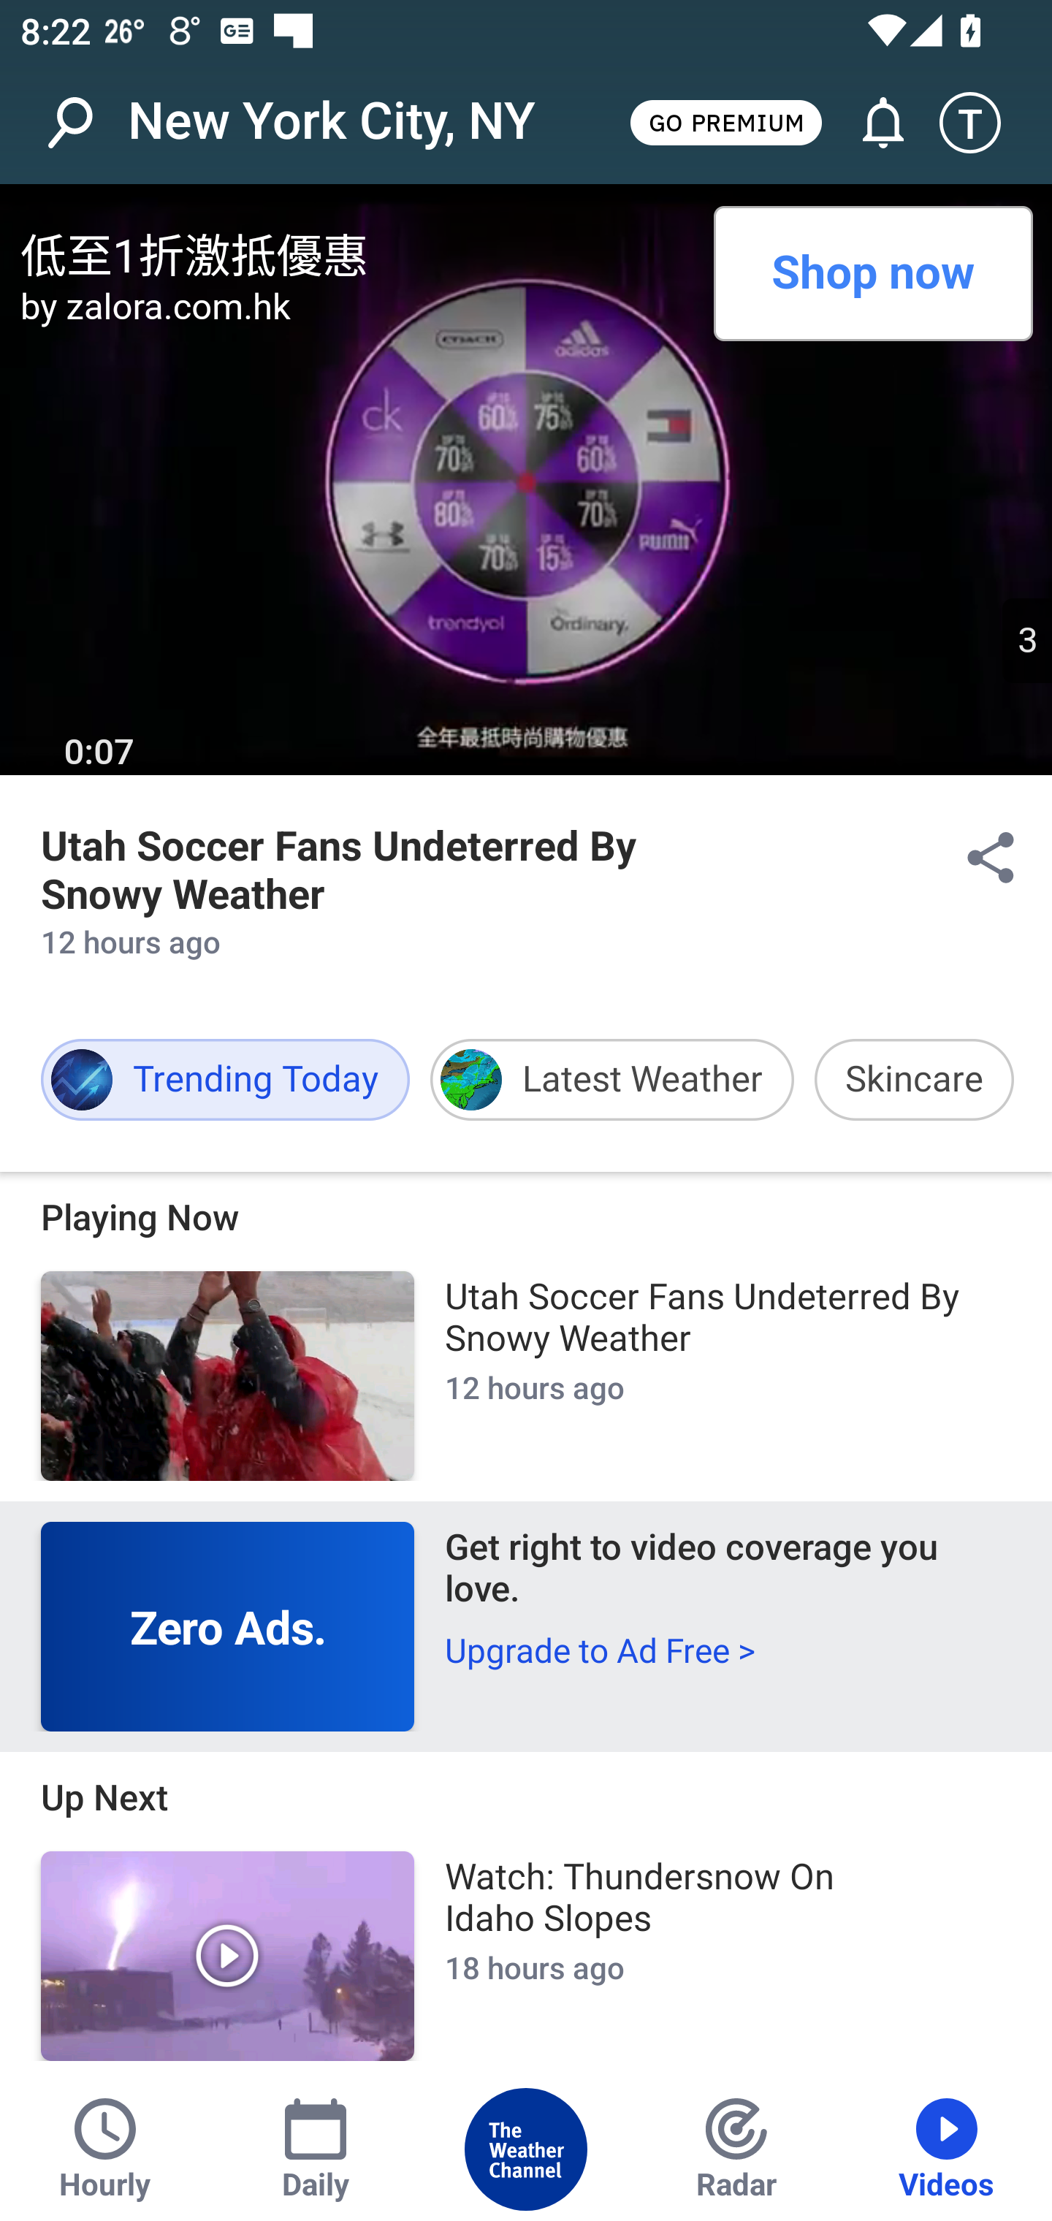 The height and width of the screenshot is (2221, 1052). What do you see at coordinates (357, 251) in the screenshot?
I see `低至1折激抵優惠` at bounding box center [357, 251].